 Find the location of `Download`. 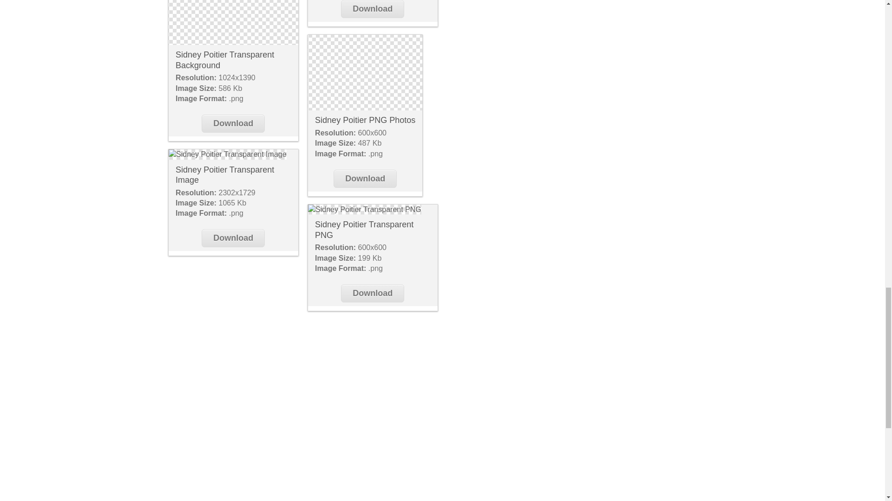

Download is located at coordinates (233, 238).